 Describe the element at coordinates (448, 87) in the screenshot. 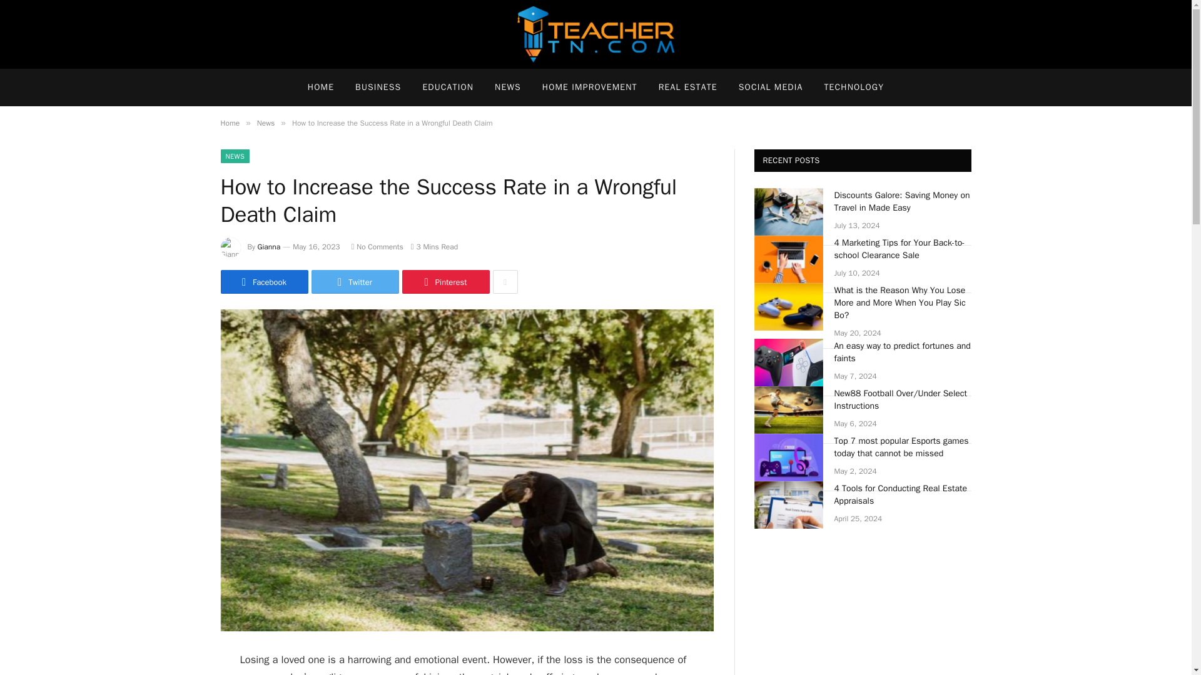

I see `EDUCATION` at that location.